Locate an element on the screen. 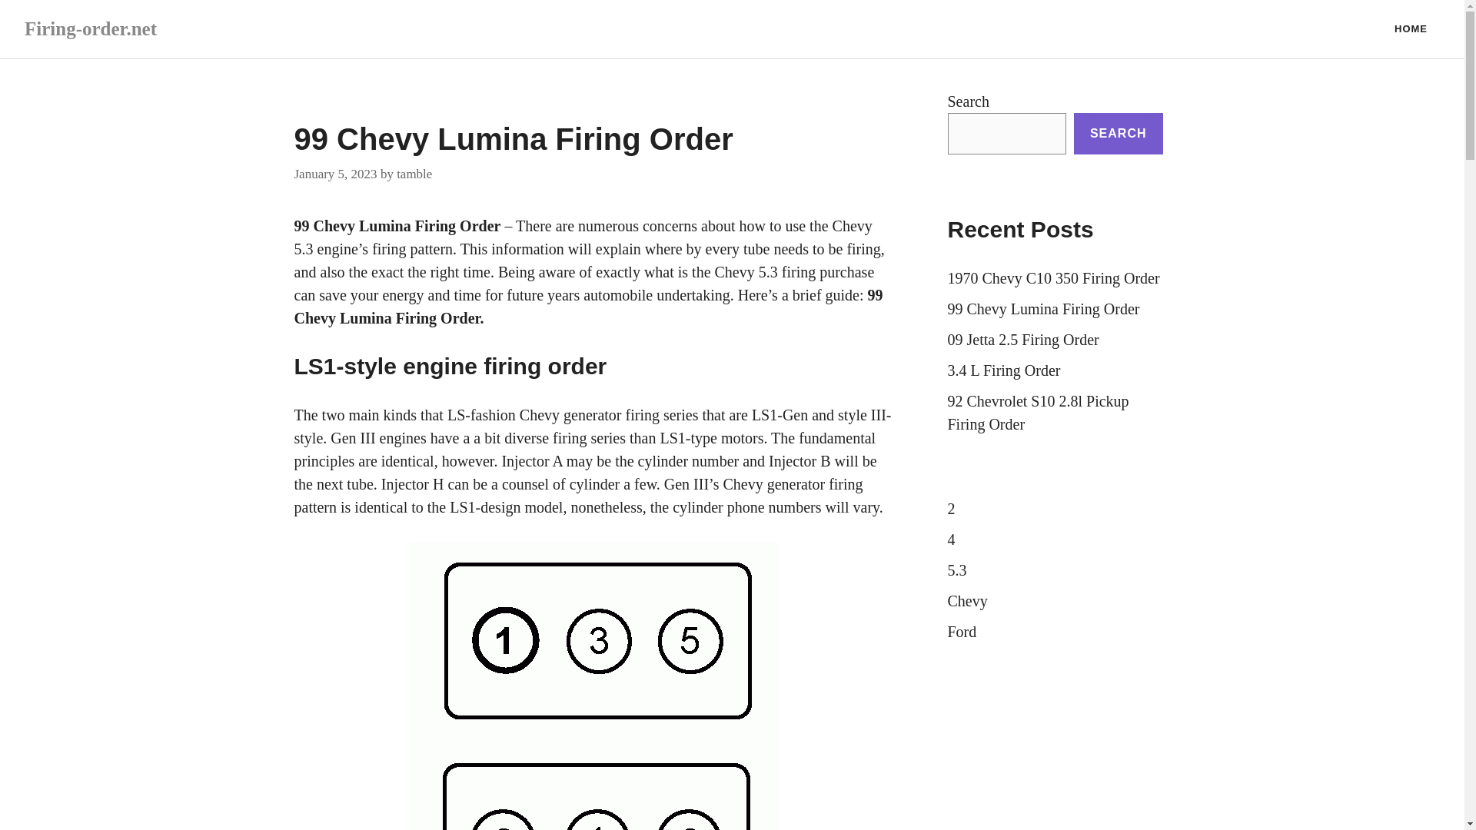 The height and width of the screenshot is (830, 1476). 1970 Chevy C10 350 Firing Order is located at coordinates (1053, 278).